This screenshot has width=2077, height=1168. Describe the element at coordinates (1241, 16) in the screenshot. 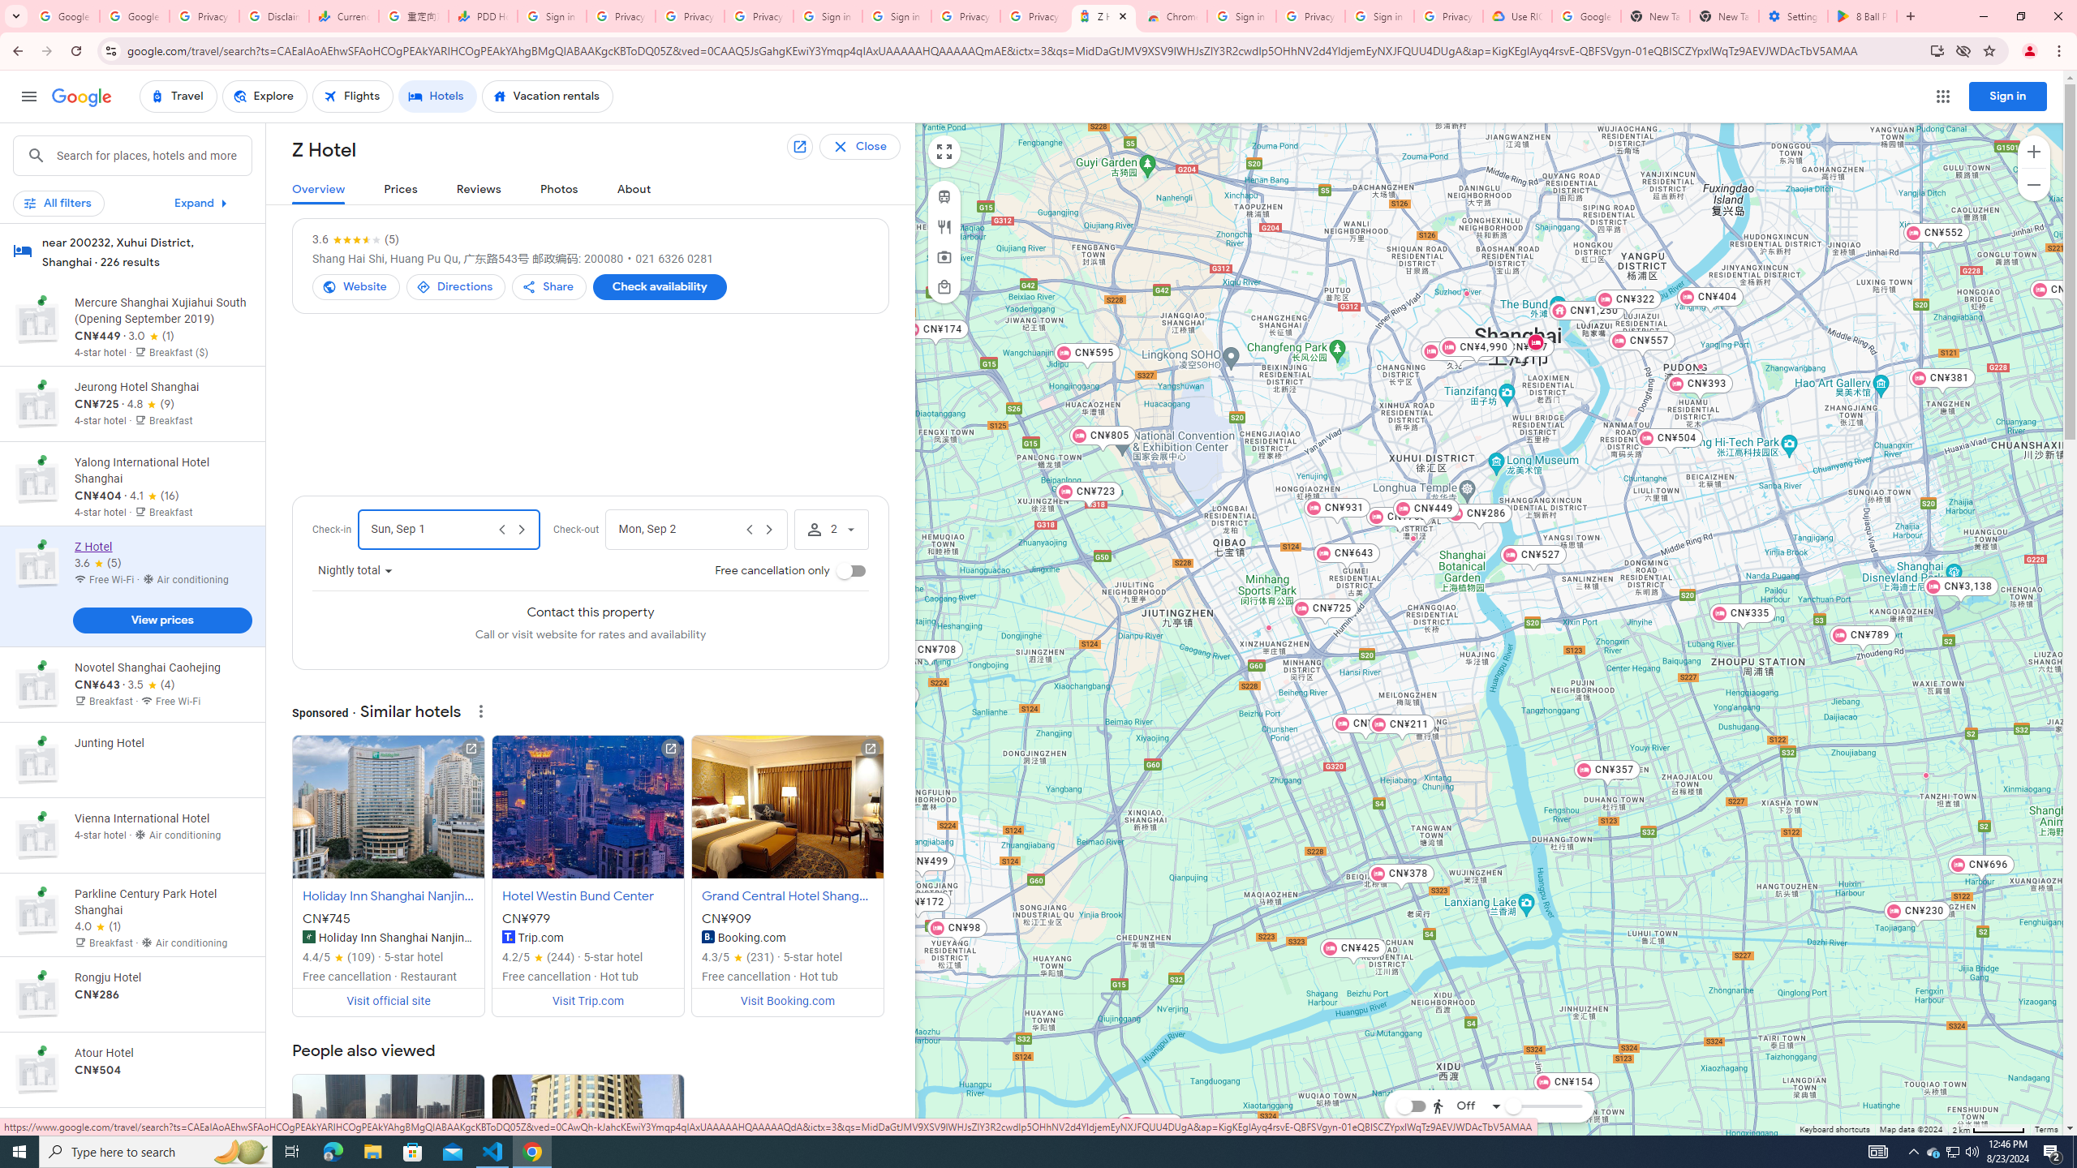

I see `Sign in - Google Accounts` at that location.